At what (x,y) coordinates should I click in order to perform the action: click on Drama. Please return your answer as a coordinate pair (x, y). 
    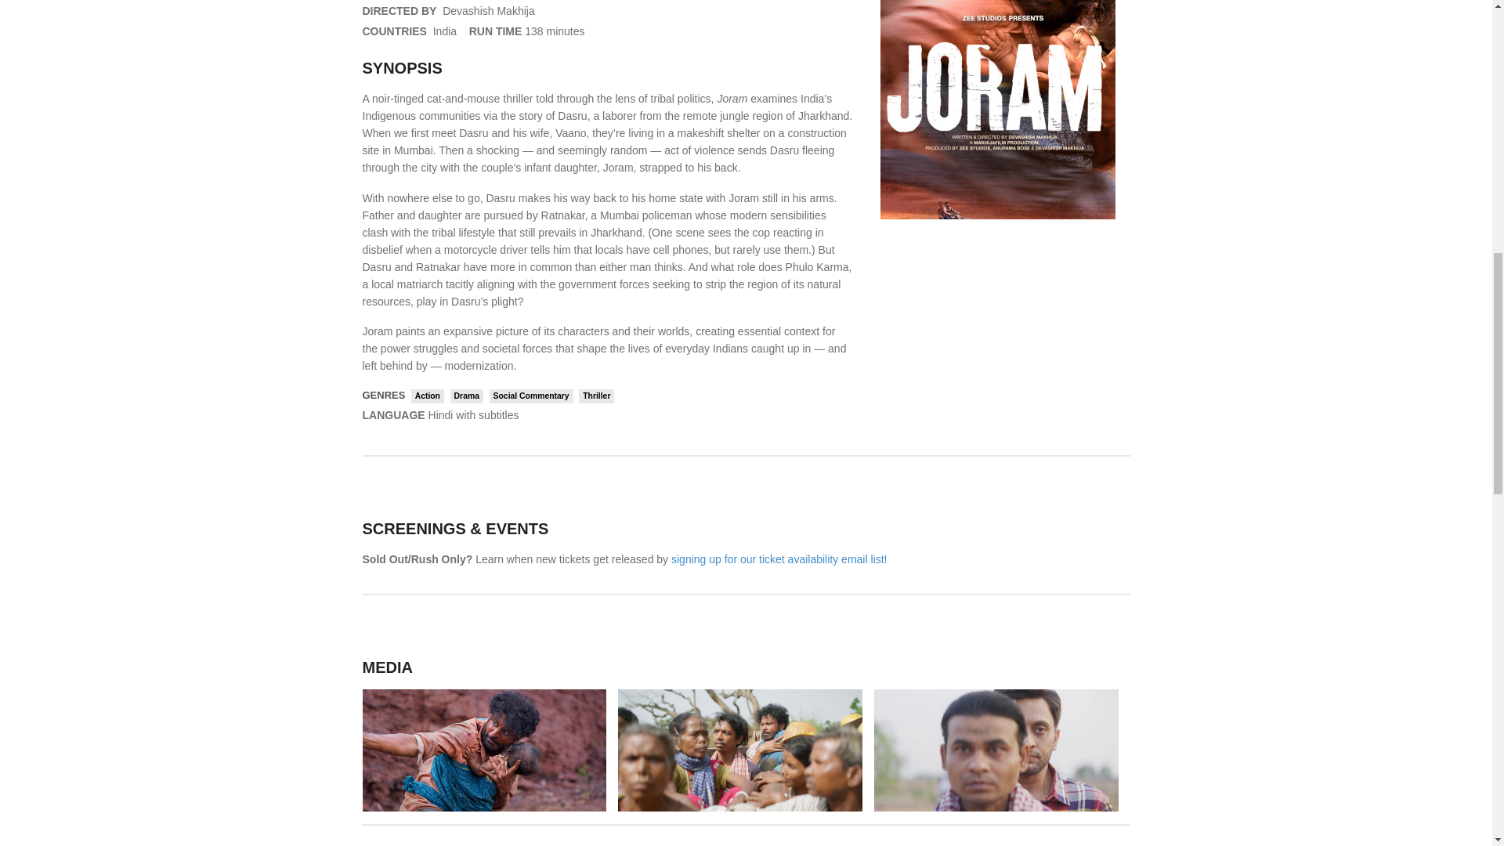
    Looking at the image, I should click on (466, 396).